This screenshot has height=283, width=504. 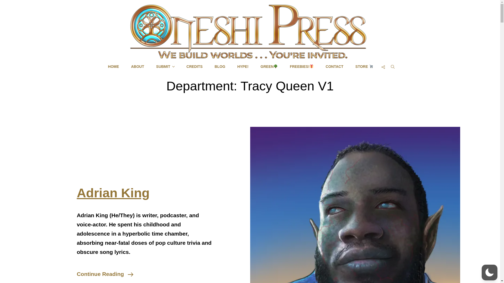 What do you see at coordinates (275, 62) in the screenshot?
I see `ONESHI PRESS` at bounding box center [275, 62].